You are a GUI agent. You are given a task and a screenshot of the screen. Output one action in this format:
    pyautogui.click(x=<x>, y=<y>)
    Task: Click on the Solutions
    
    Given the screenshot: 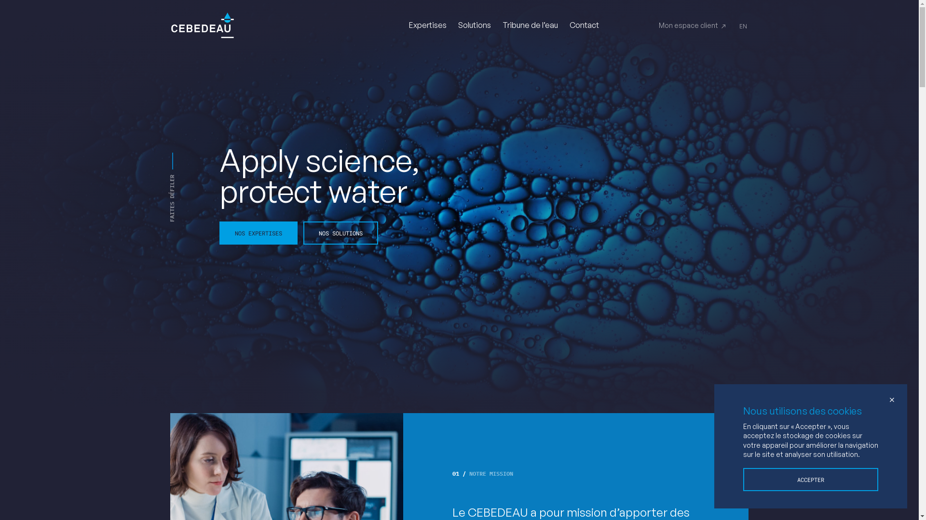 What is the action you would take?
    pyautogui.click(x=475, y=25)
    